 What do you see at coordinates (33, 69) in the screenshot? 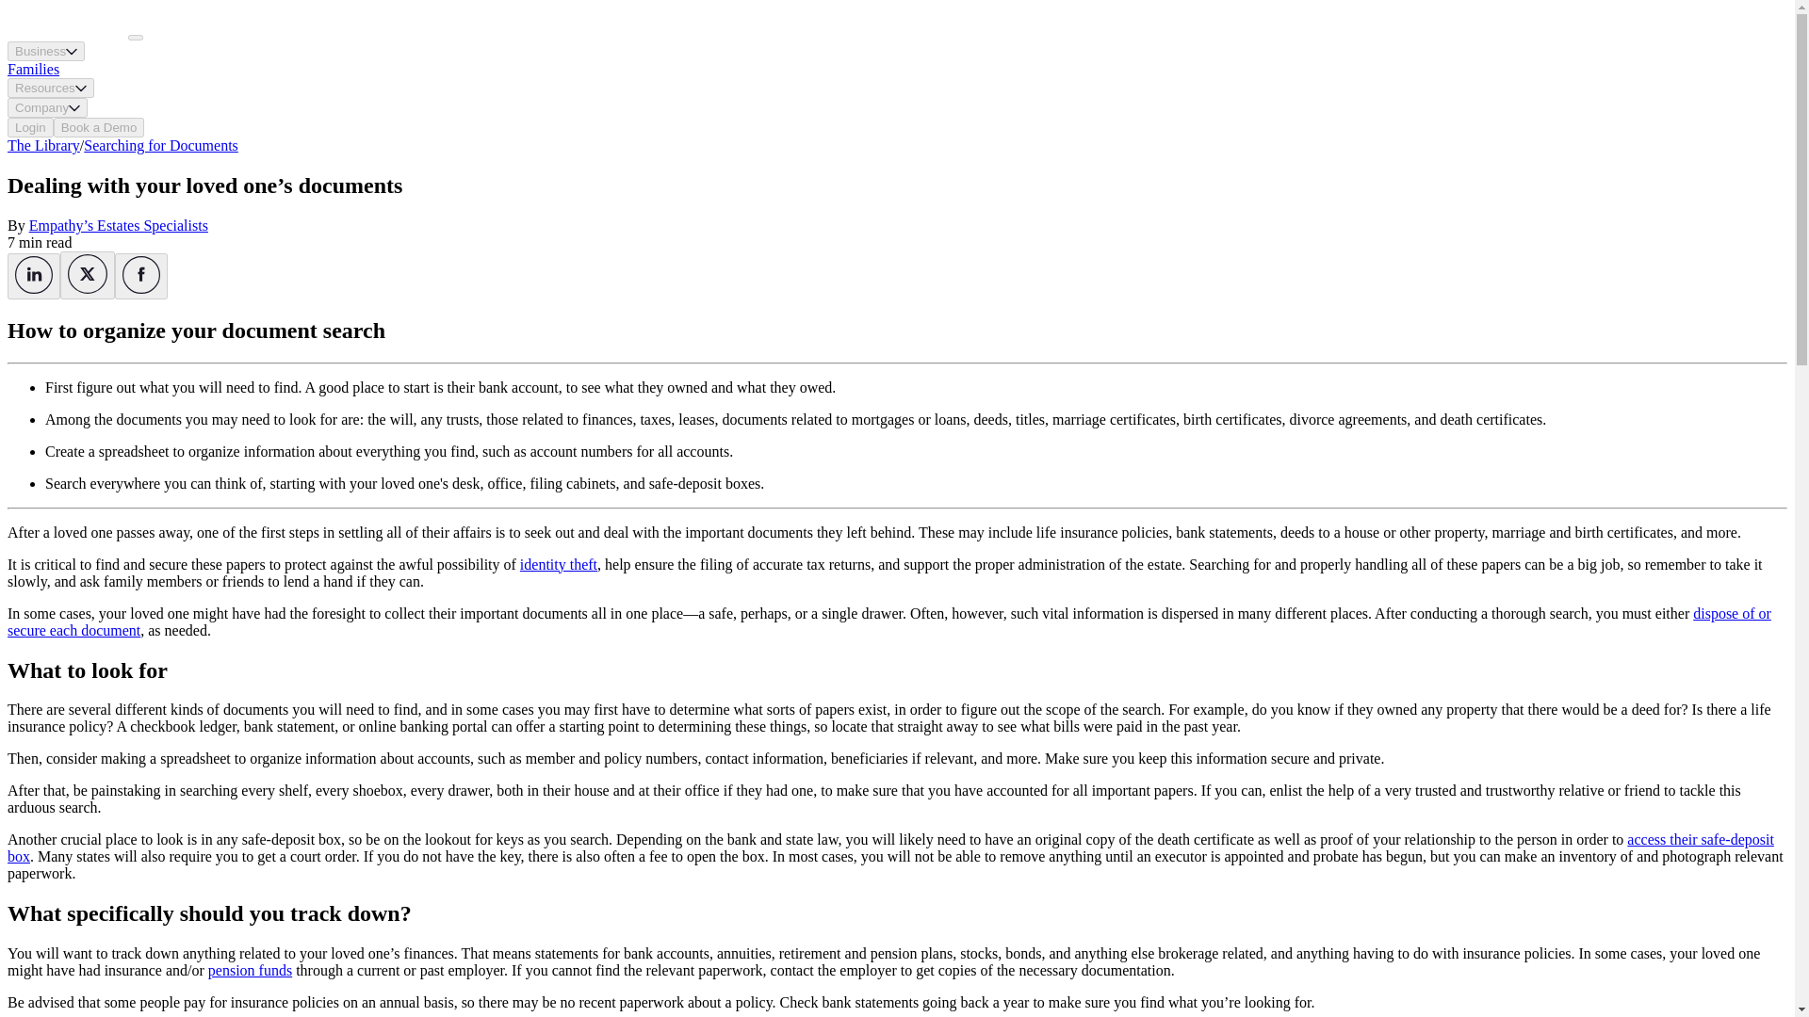
I see `Families` at bounding box center [33, 69].